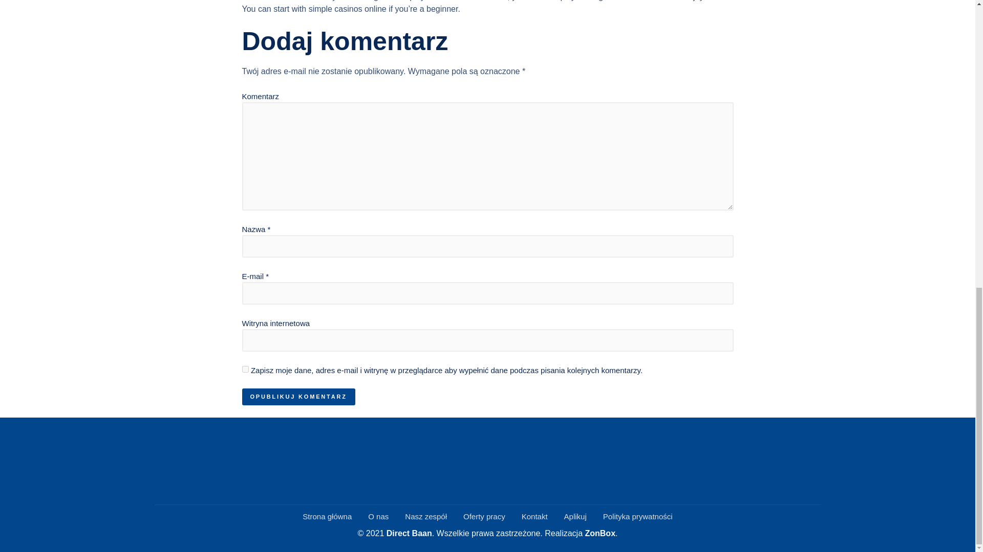 The image size is (983, 552). I want to click on O nas, so click(378, 517).